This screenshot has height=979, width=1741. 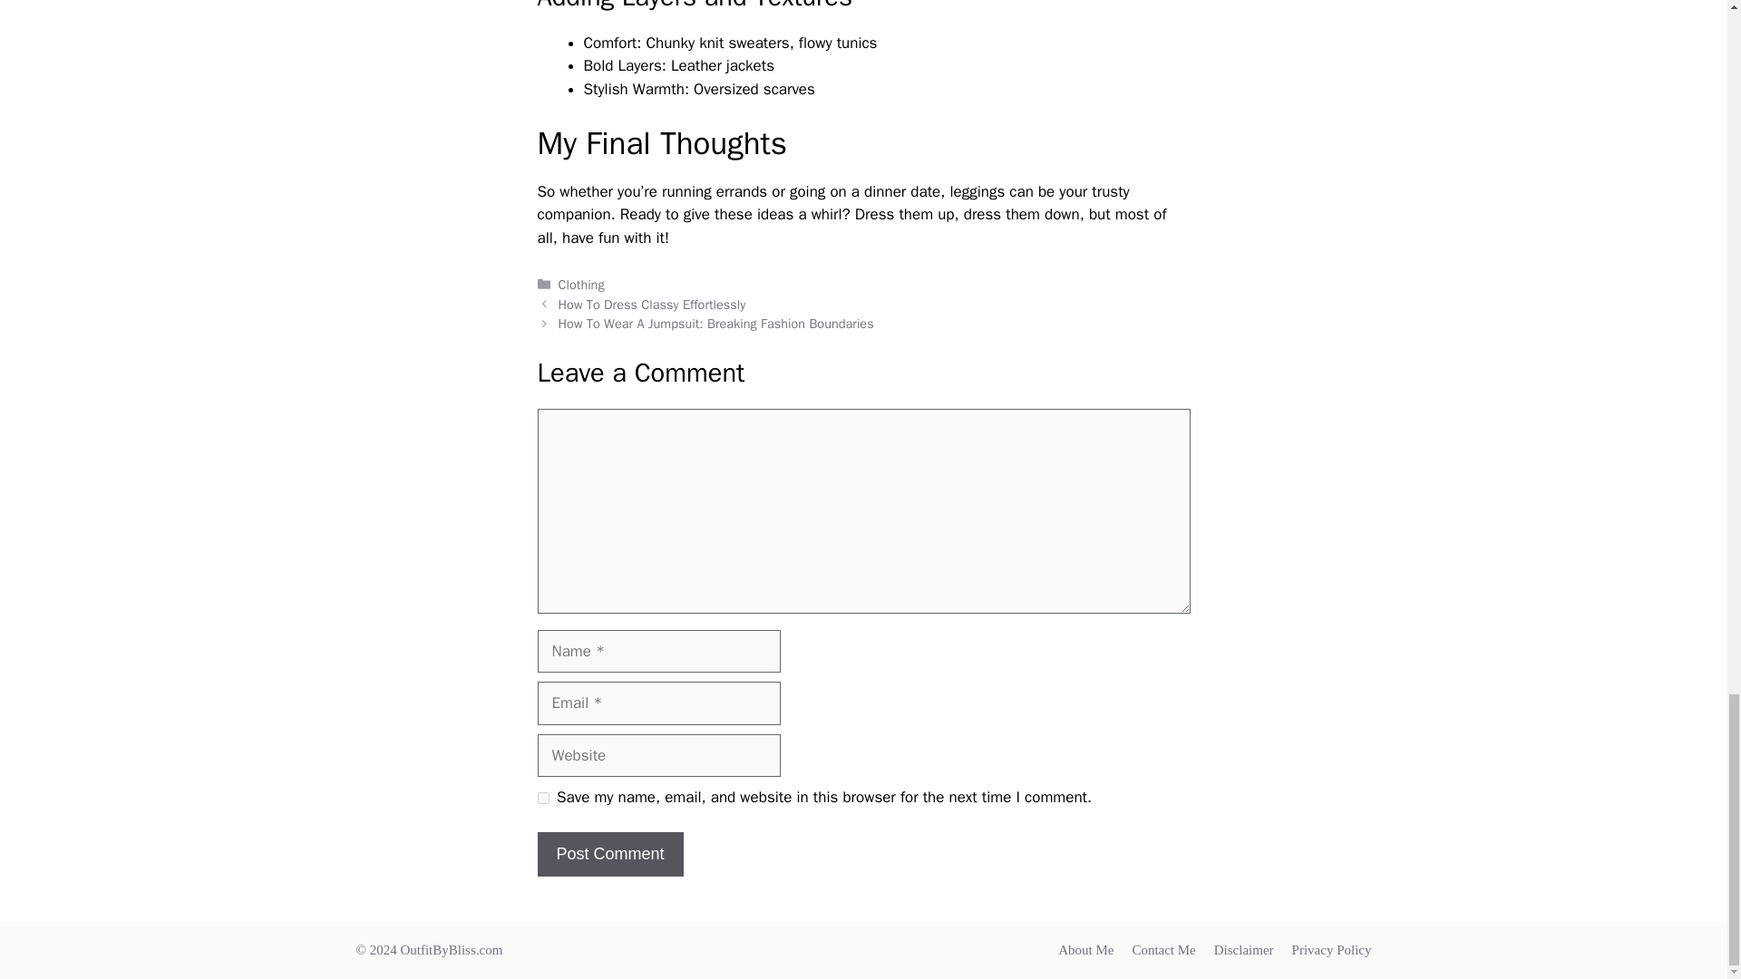 I want to click on Contact Me, so click(x=1162, y=950).